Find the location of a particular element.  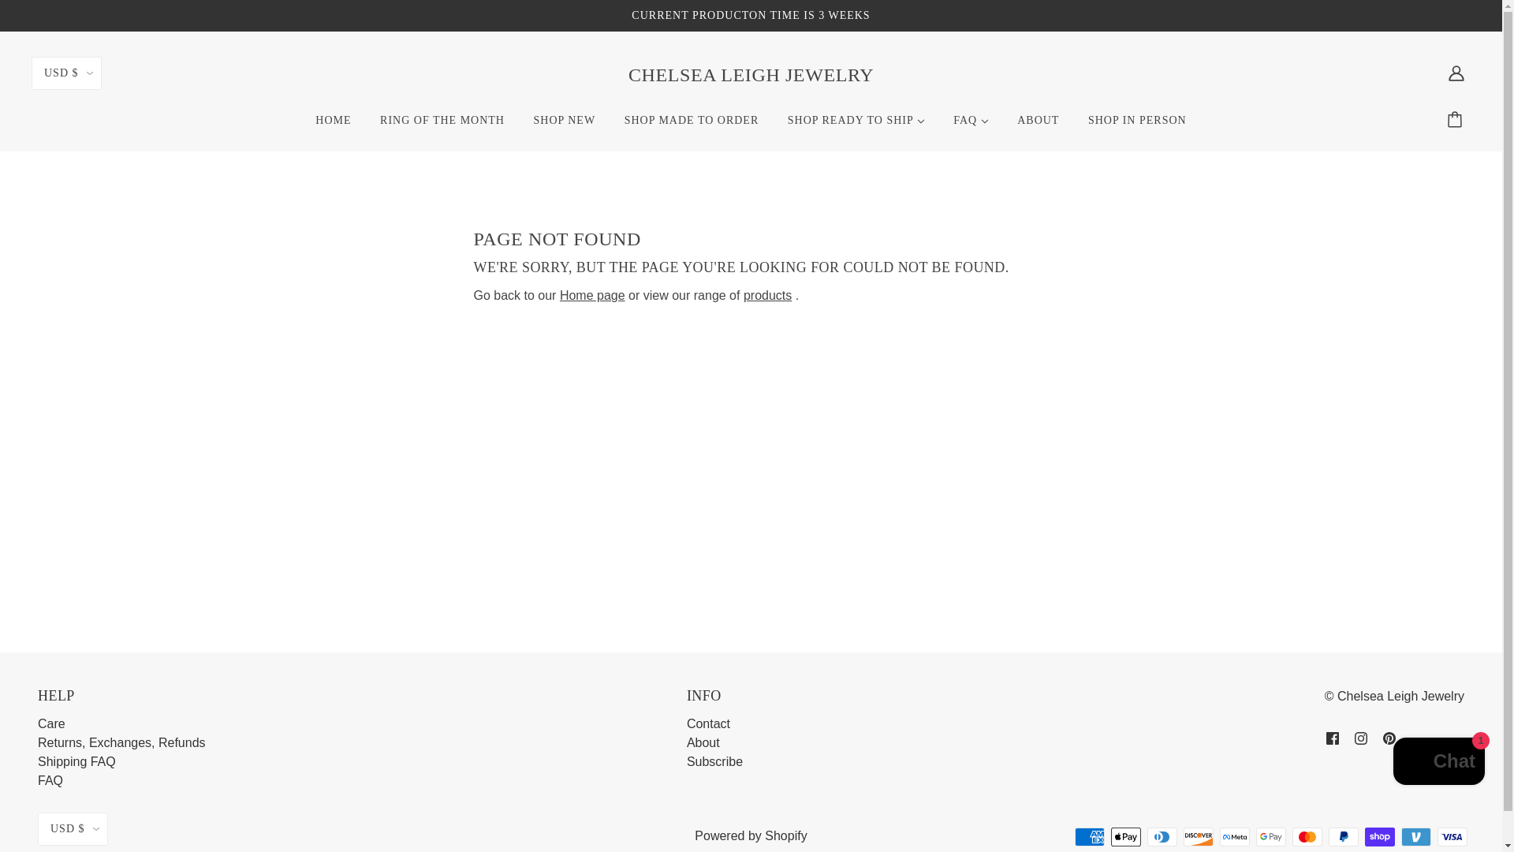

Mastercard is located at coordinates (1307, 836).